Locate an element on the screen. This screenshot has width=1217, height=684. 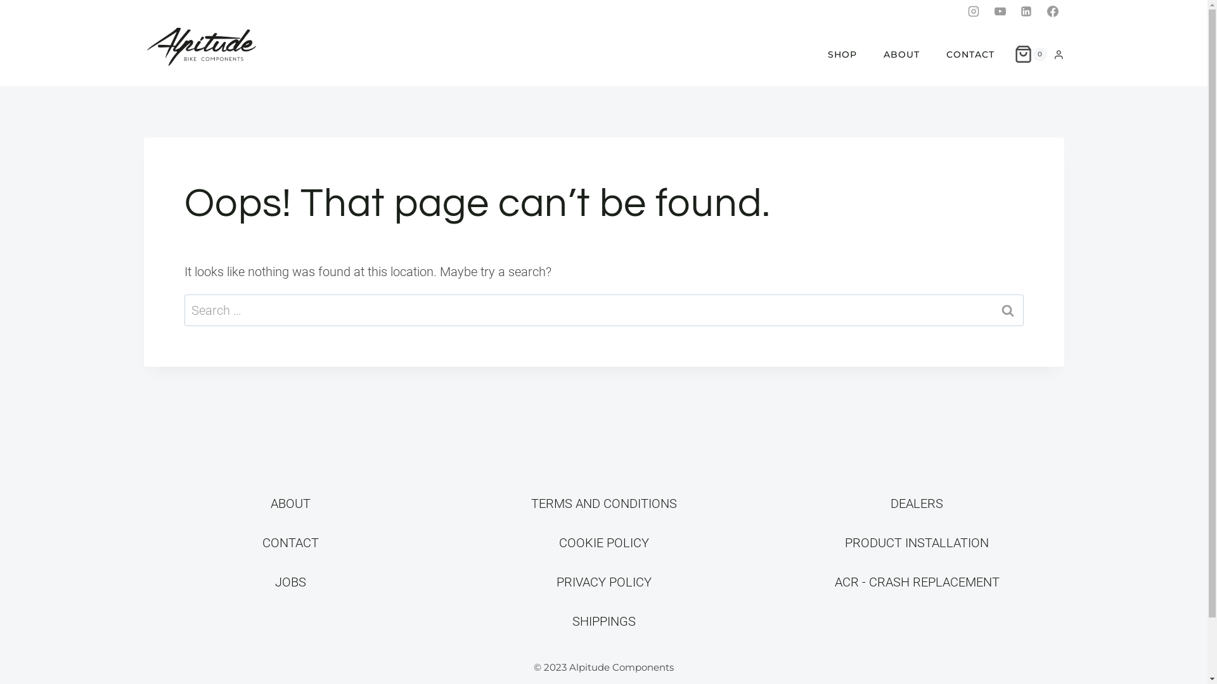
PRODUCT INSTALLATION is located at coordinates (917, 543).